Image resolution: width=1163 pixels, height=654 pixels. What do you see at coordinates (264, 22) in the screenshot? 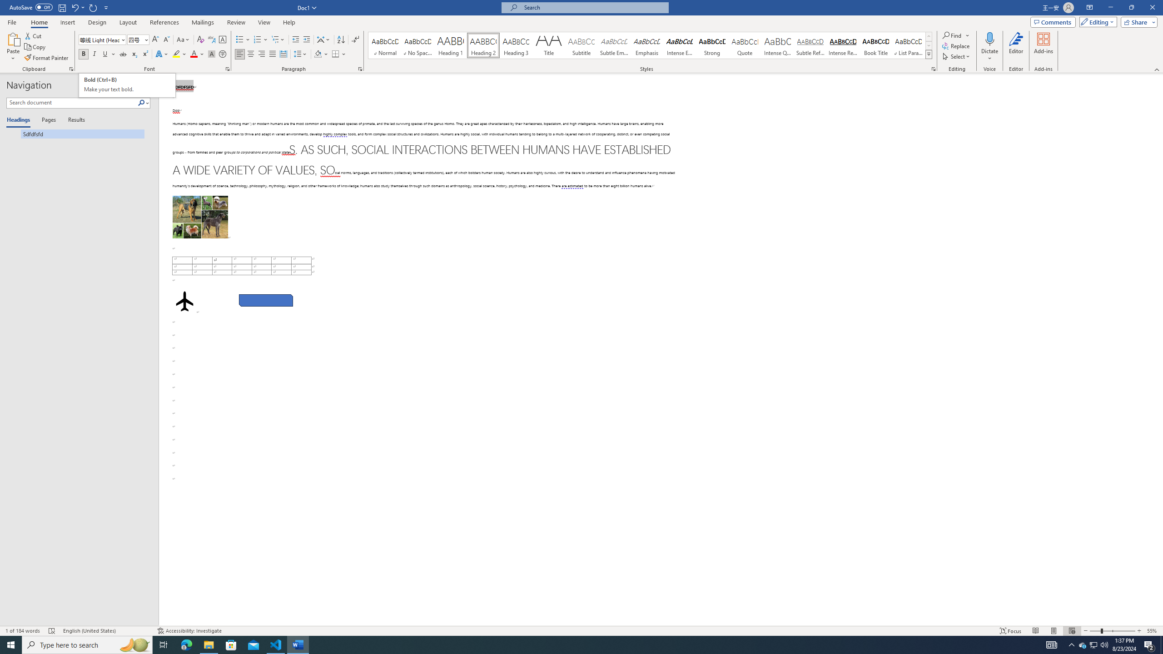
I see `View` at bounding box center [264, 22].